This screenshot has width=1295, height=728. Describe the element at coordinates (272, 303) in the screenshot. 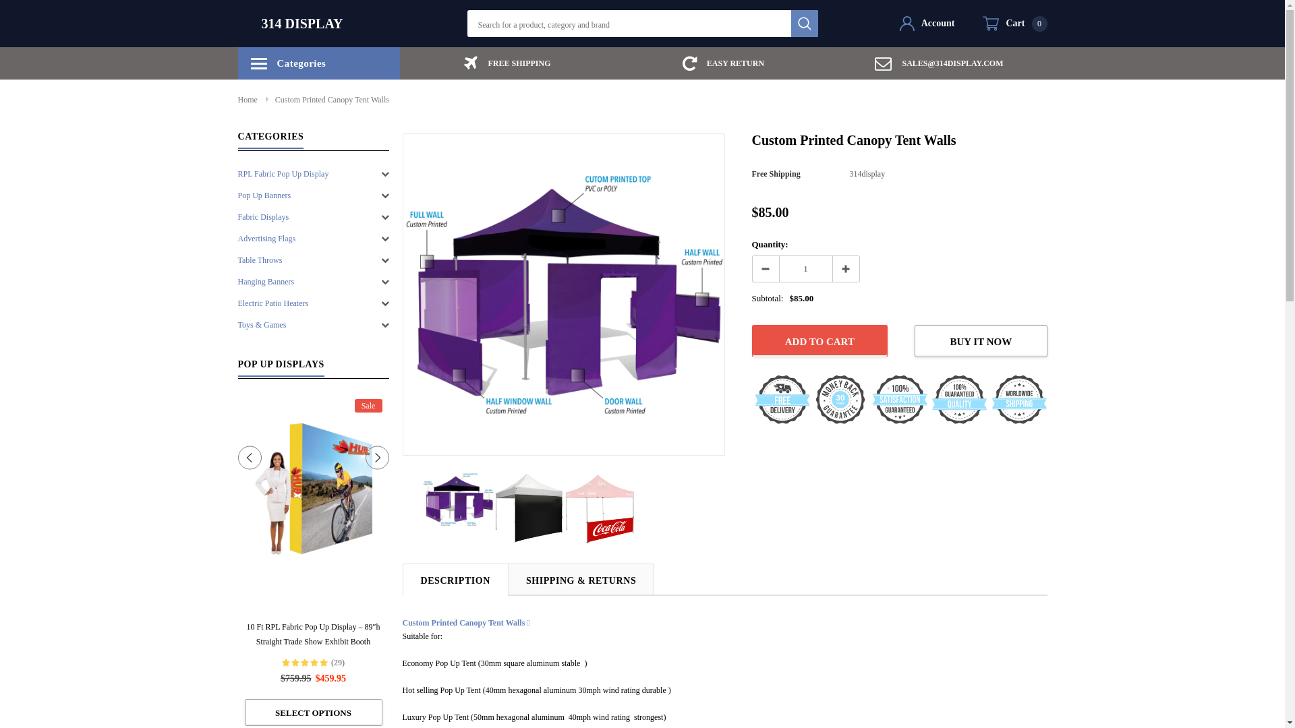

I see `Electric Patio Heaters` at that location.